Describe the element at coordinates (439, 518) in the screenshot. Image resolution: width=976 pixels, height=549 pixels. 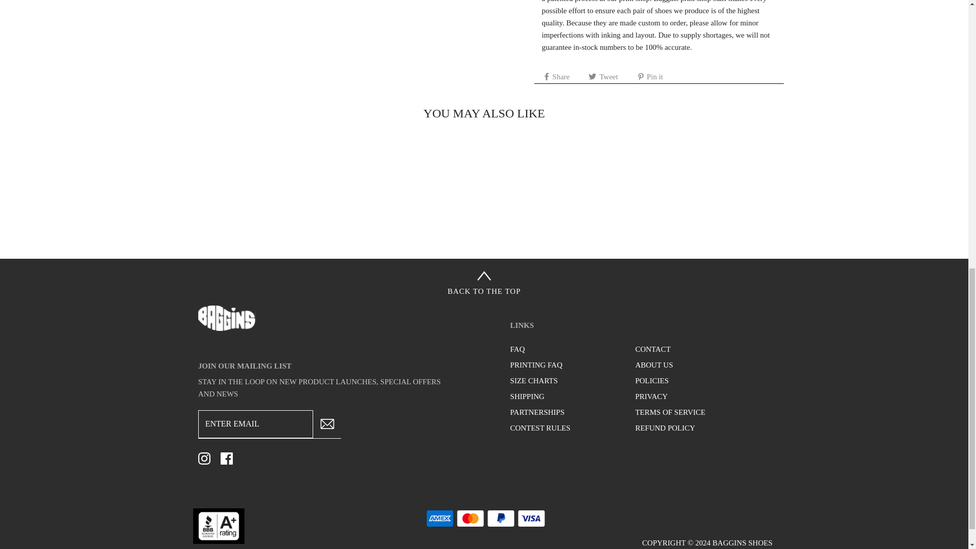
I see `American Express` at that location.